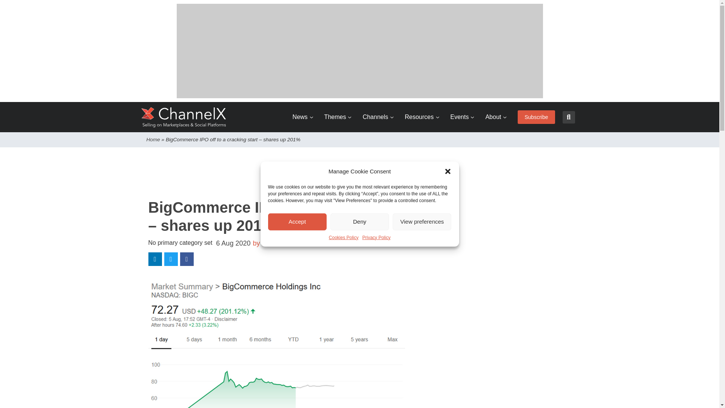 Image resolution: width=725 pixels, height=408 pixels. What do you see at coordinates (338, 117) in the screenshot?
I see `Themes` at bounding box center [338, 117].